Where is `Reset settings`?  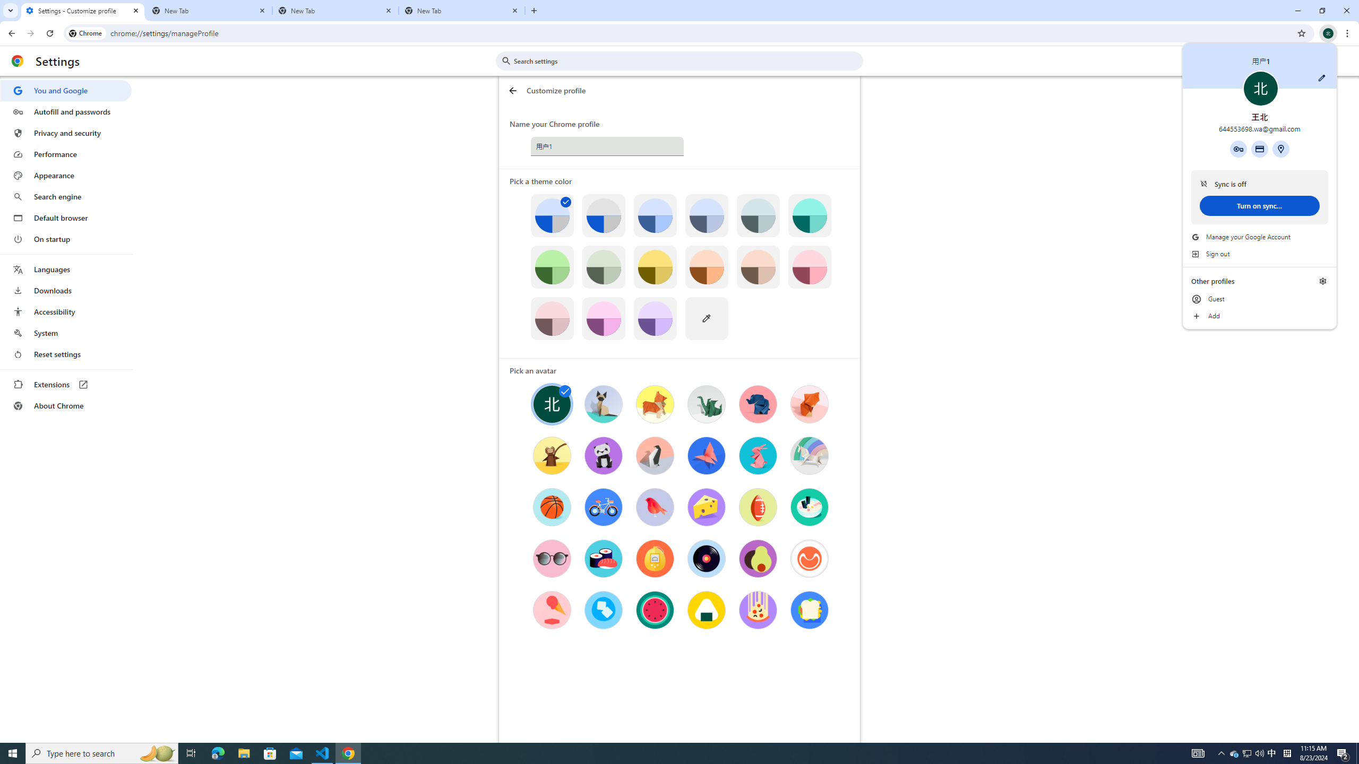 Reset settings is located at coordinates (66, 354).